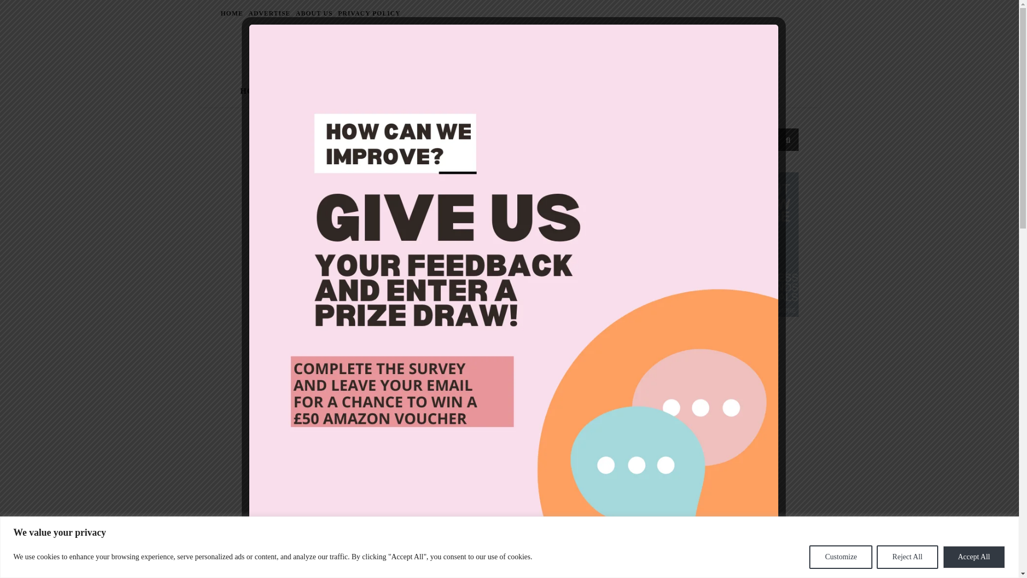 The image size is (1027, 578). What do you see at coordinates (974, 557) in the screenshot?
I see `Accept All` at bounding box center [974, 557].